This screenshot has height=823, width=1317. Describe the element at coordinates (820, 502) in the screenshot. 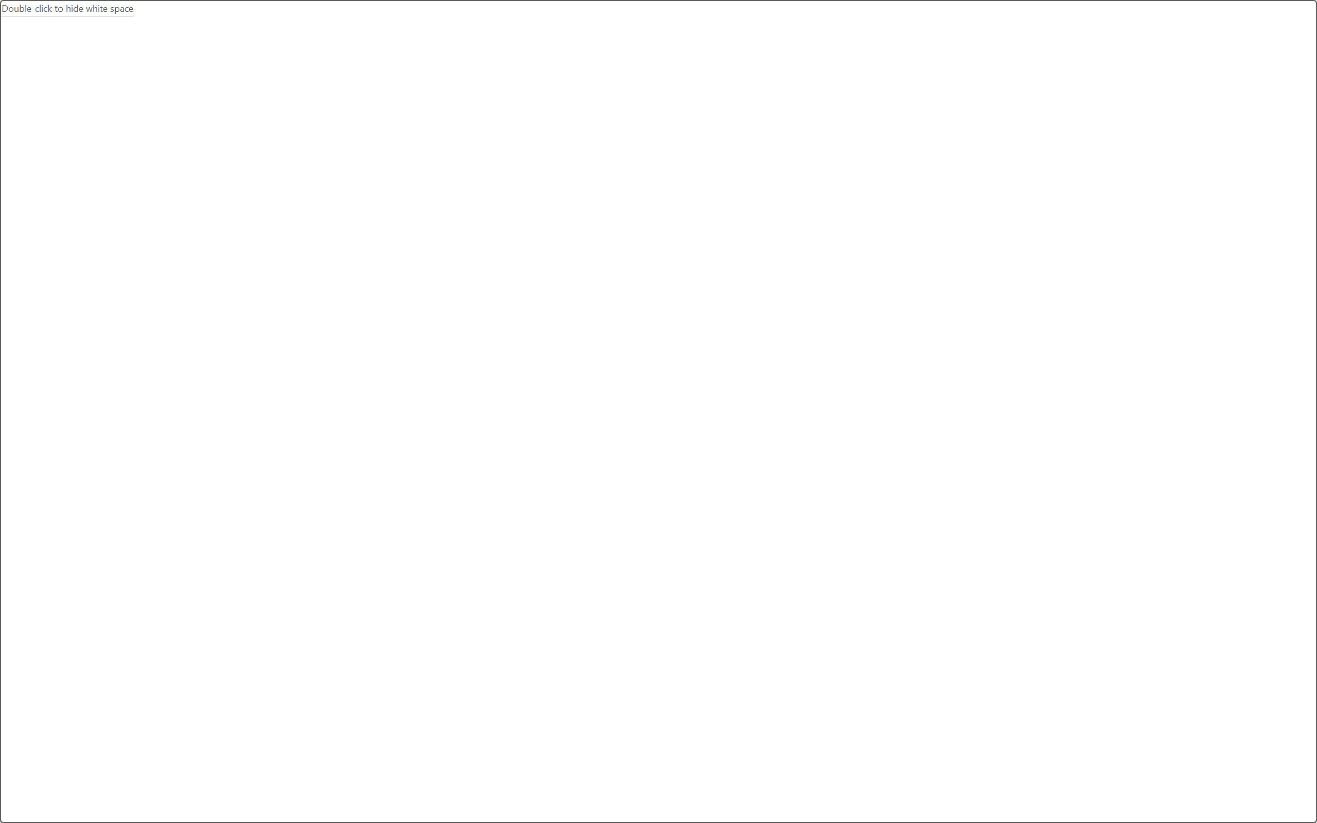

I see `tectonic plates` at that location.